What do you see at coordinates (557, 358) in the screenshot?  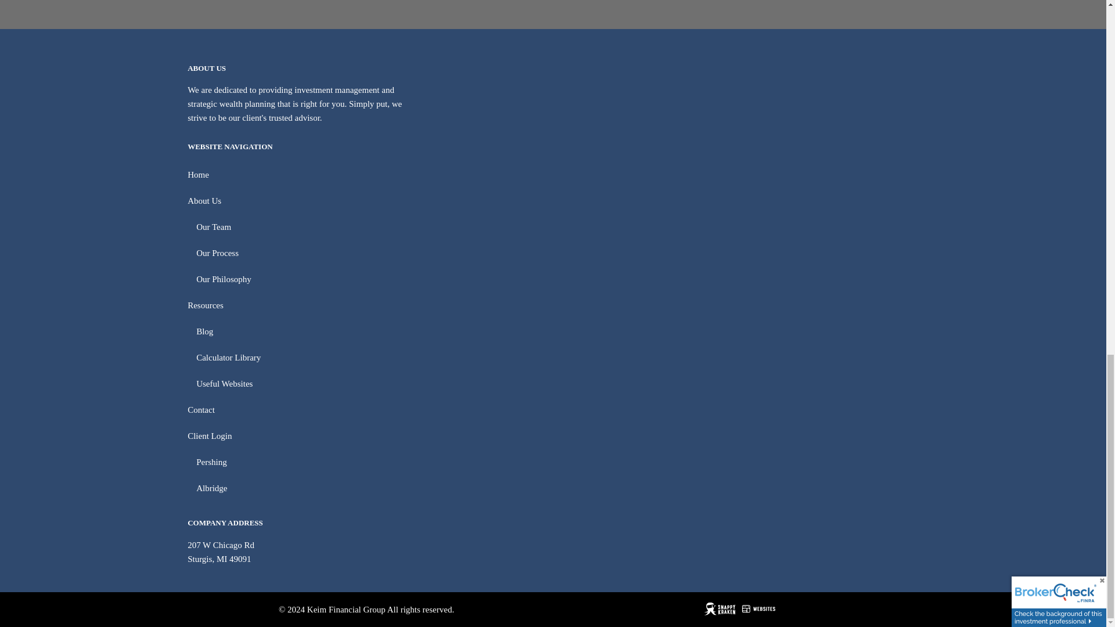 I see `Calculator Library` at bounding box center [557, 358].